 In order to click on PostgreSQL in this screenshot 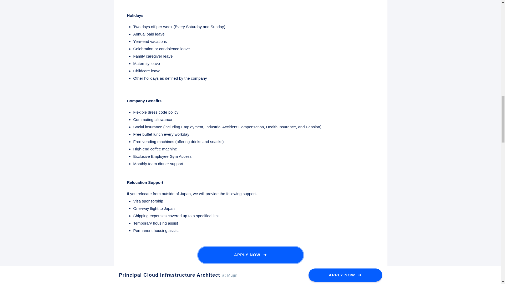, I will do `click(219, 282)`.